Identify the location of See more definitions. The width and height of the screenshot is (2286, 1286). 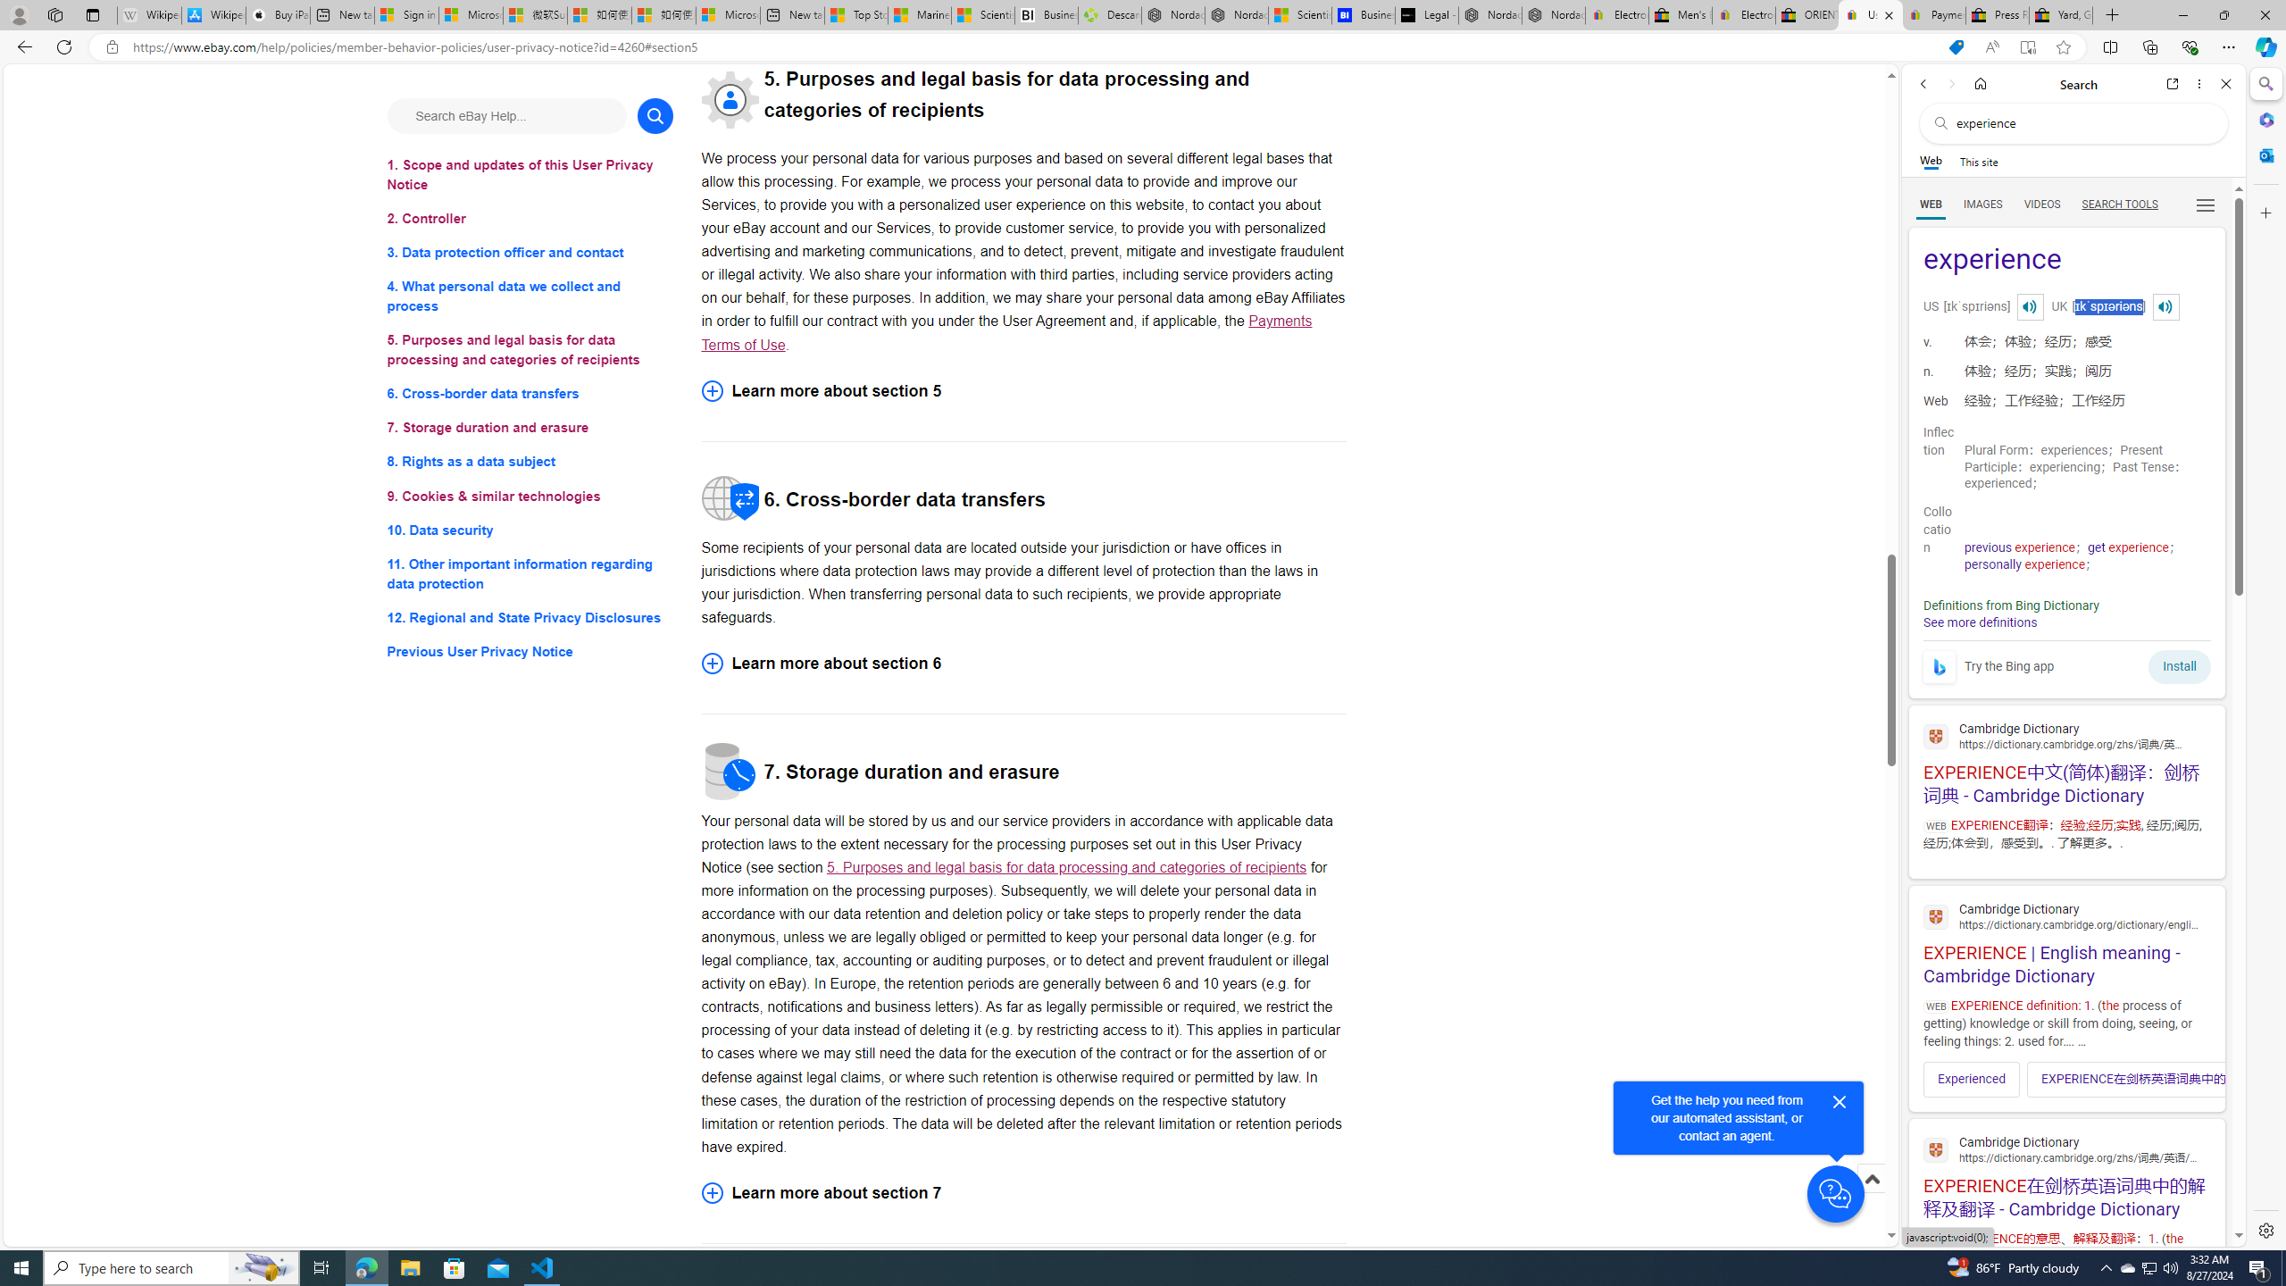
(1979, 622).